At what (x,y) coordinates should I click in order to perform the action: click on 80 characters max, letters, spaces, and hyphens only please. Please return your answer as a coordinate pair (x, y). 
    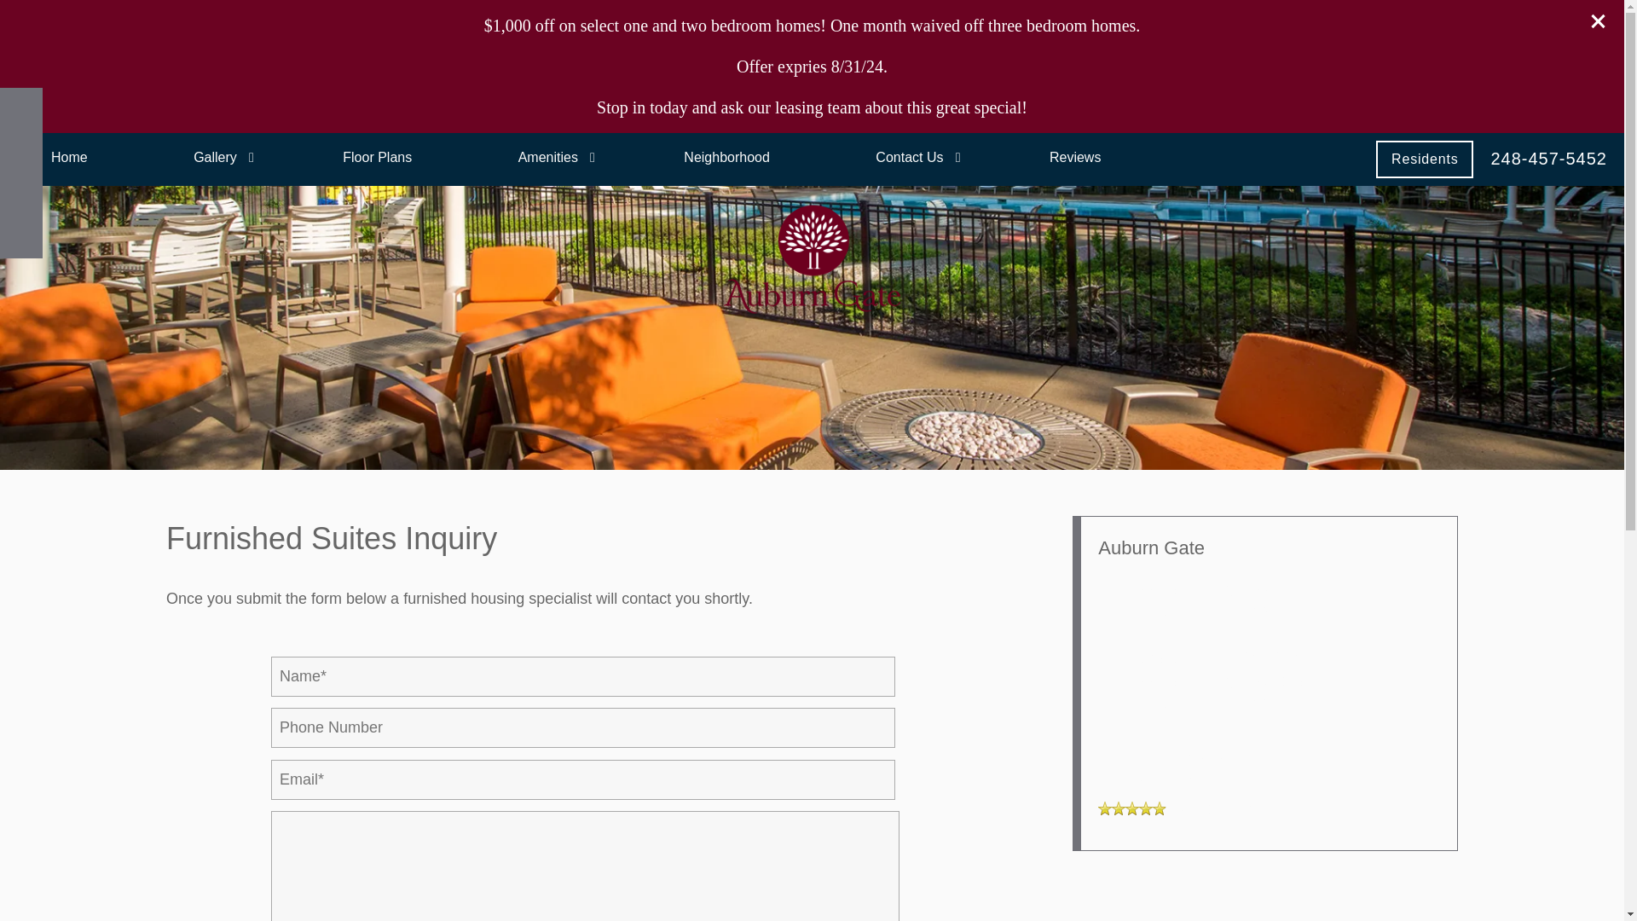
    Looking at the image, I should click on (583, 676).